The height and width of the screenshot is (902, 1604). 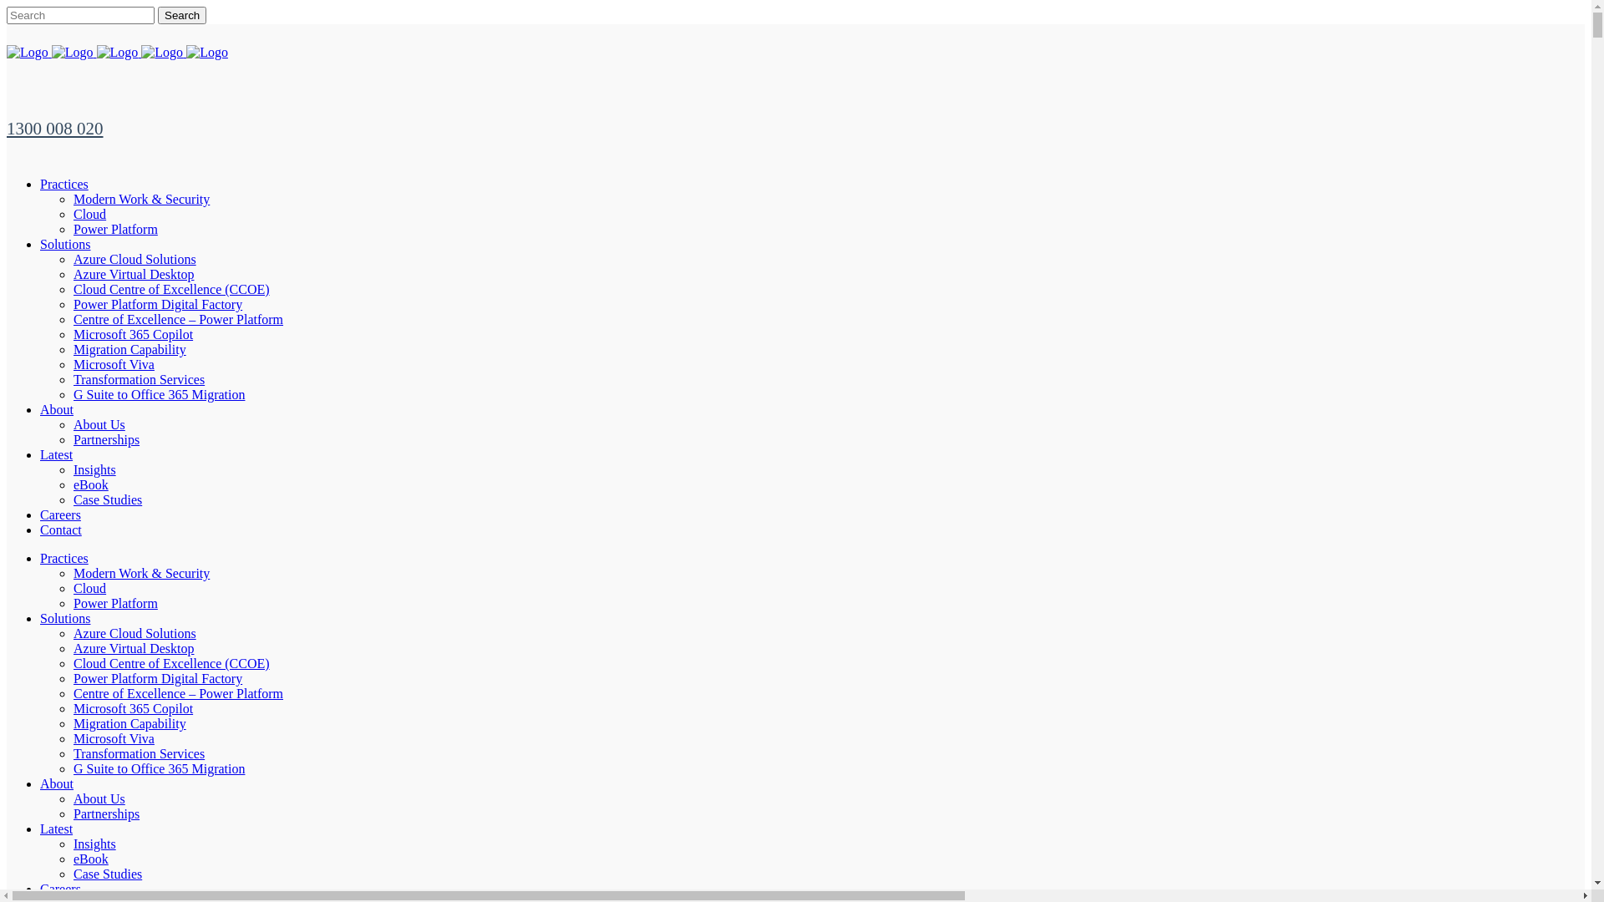 What do you see at coordinates (114, 738) in the screenshot?
I see `Microsoft Viva` at bounding box center [114, 738].